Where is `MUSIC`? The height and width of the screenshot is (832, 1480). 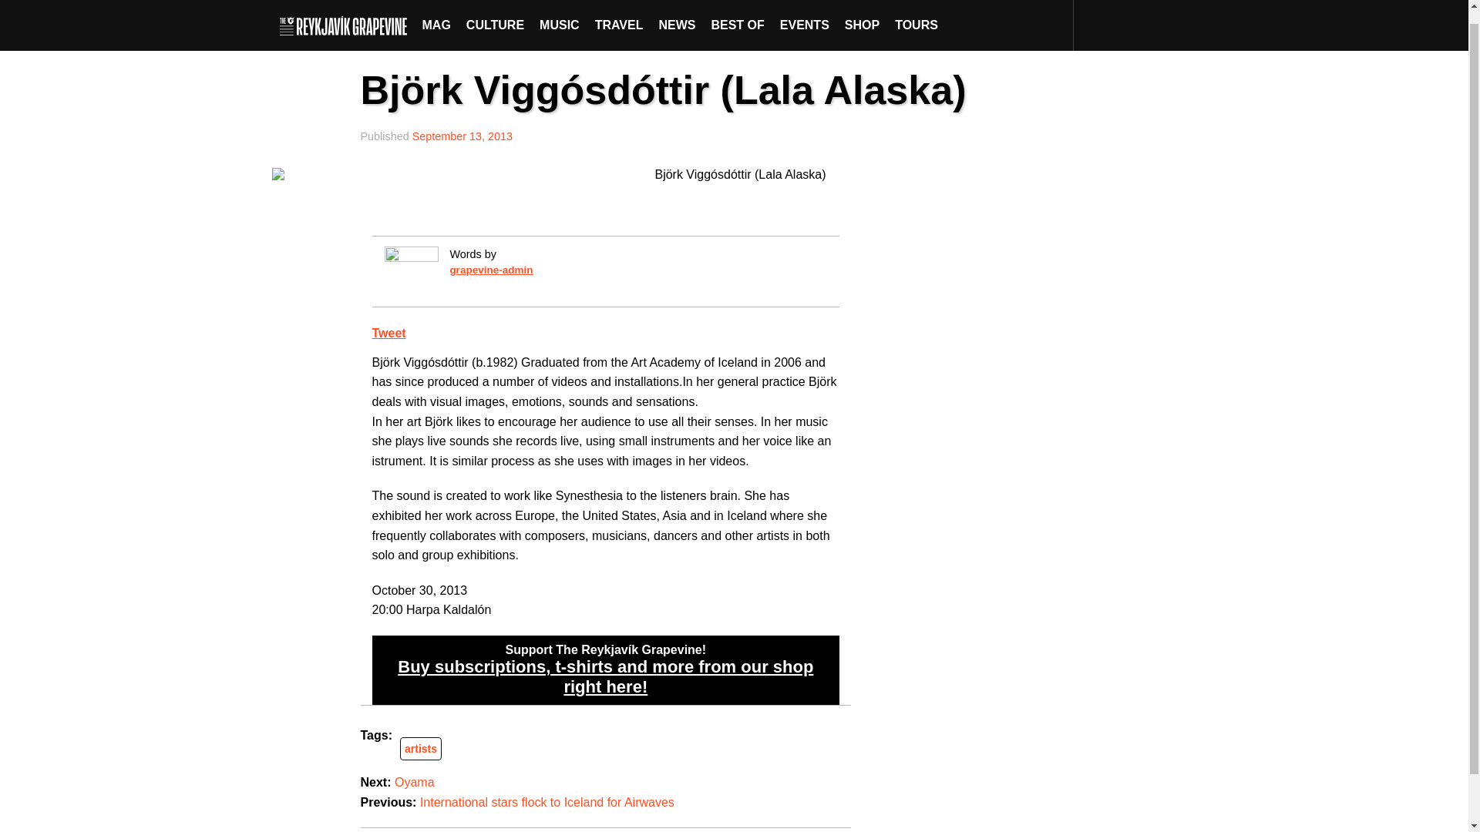
MUSIC is located at coordinates (560, 18).